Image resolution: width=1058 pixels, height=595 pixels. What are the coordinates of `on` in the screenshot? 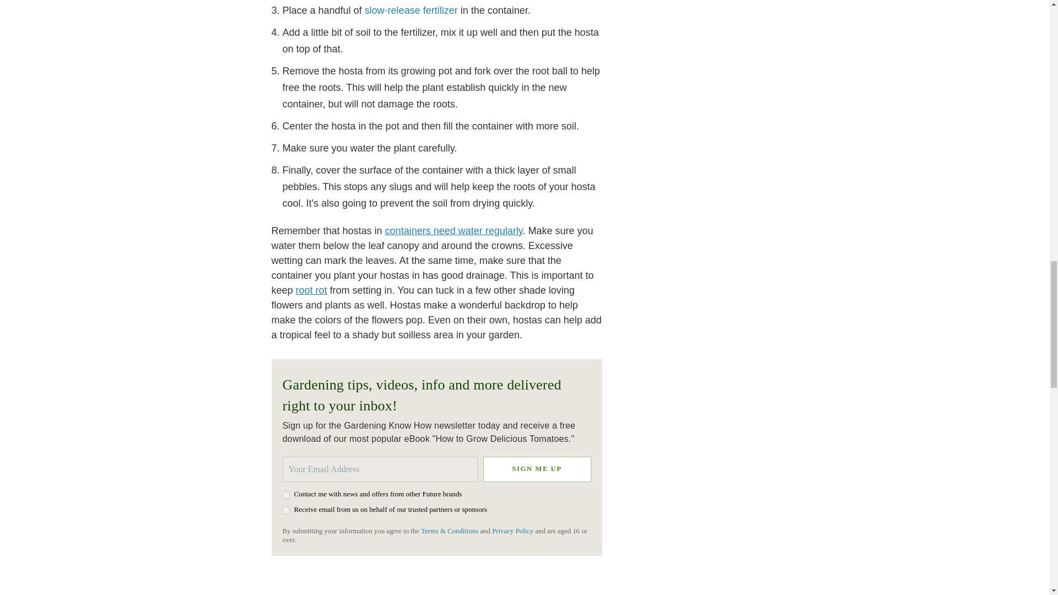 It's located at (285, 495).